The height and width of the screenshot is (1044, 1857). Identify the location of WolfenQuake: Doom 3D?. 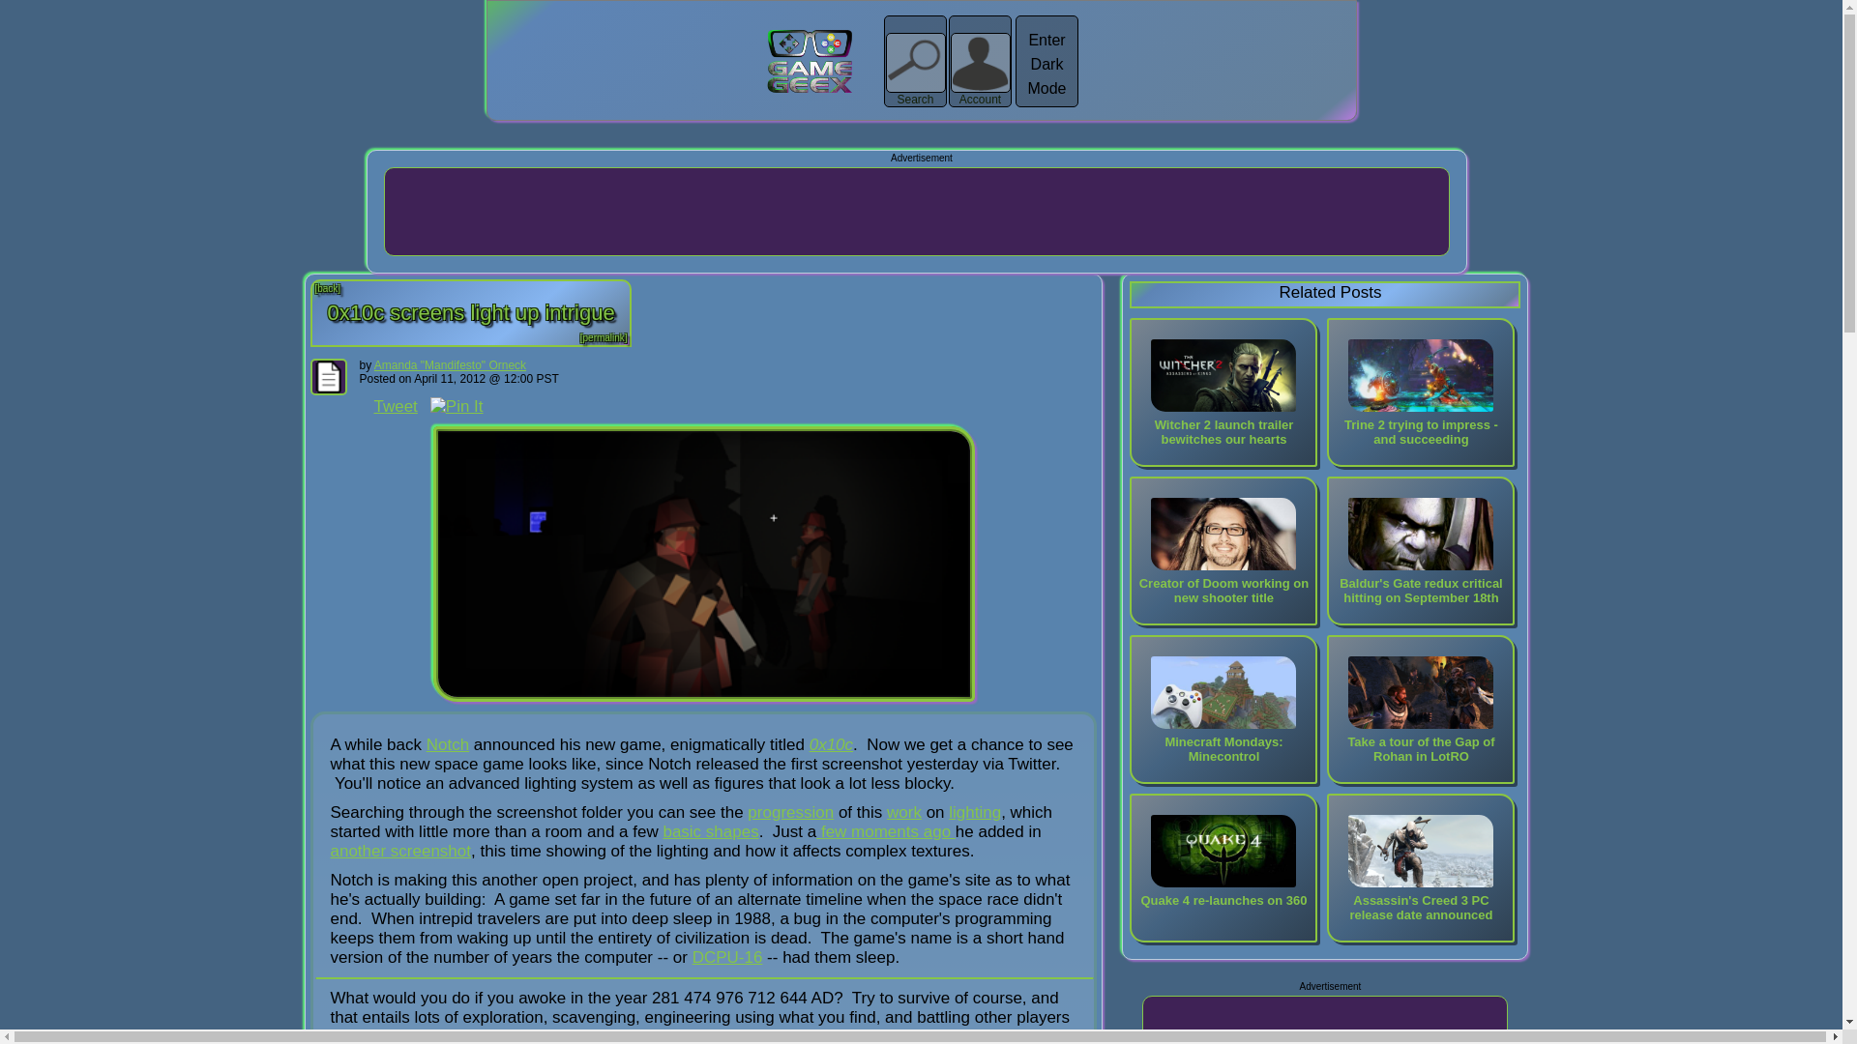
(1223, 534).